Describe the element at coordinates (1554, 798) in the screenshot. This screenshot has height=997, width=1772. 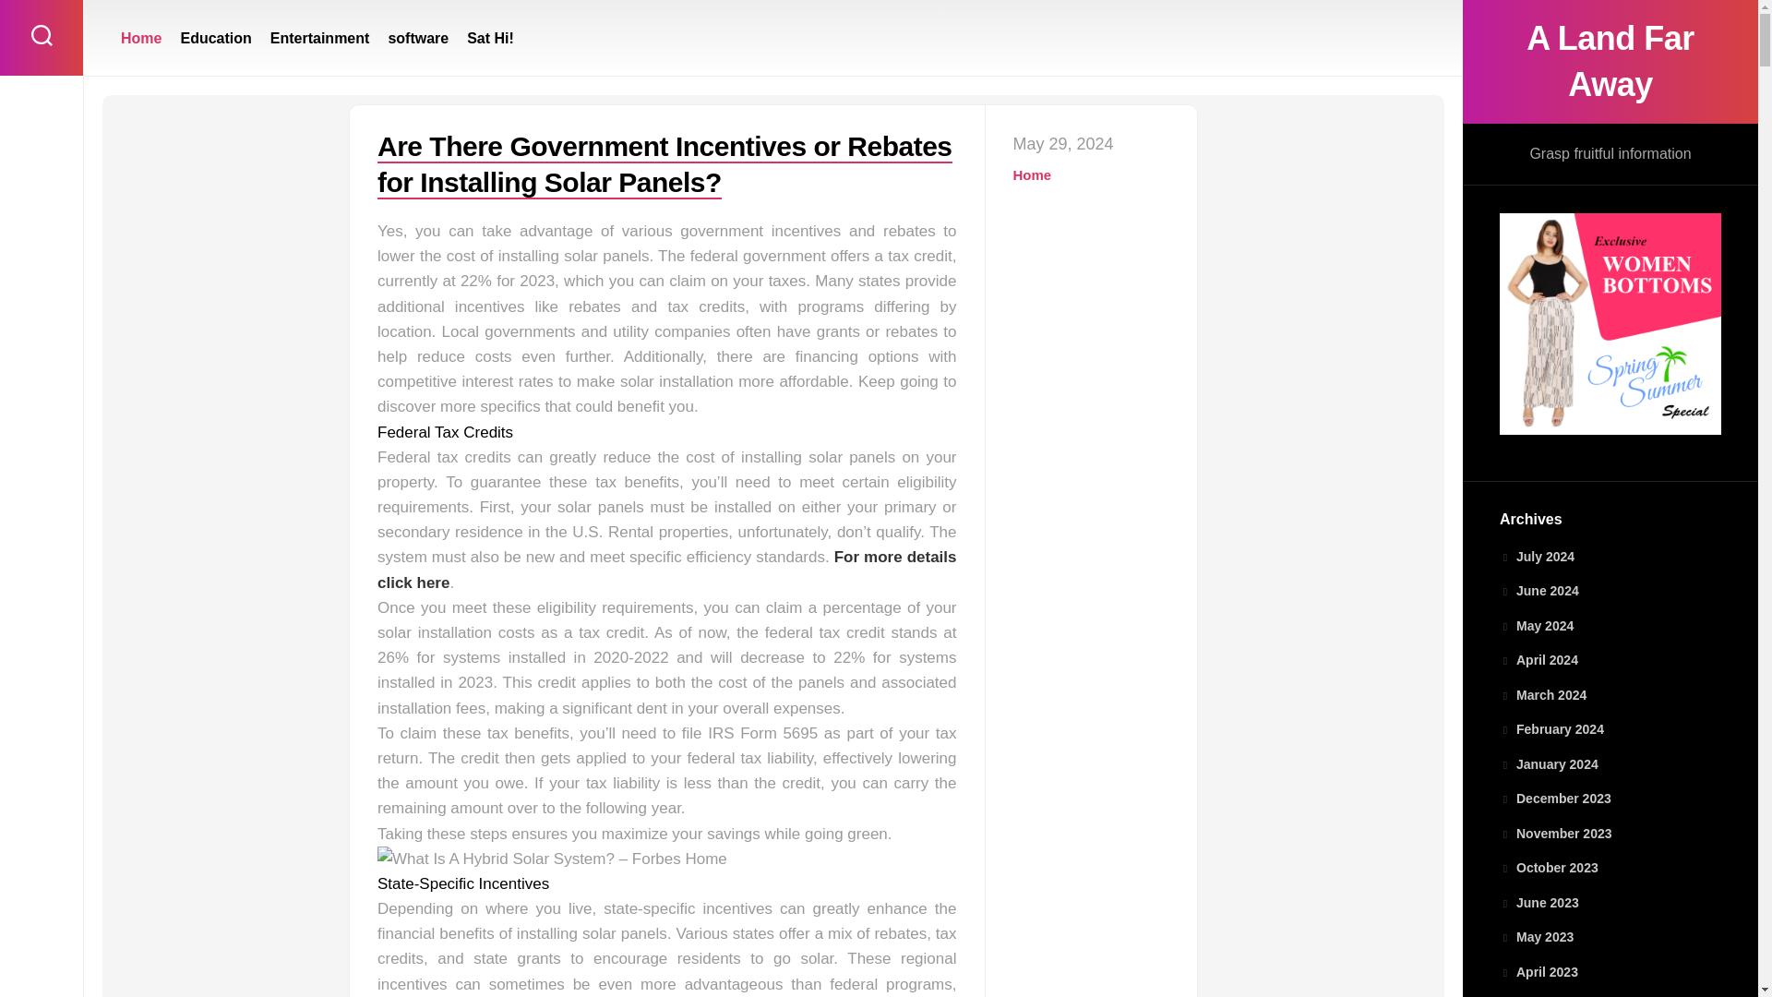
I see `December 2023` at that location.